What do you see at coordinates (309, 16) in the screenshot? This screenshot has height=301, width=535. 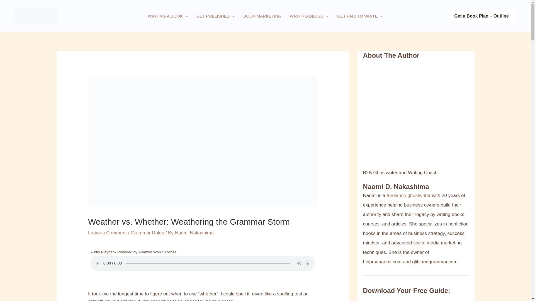 I see `WRITING BLOGS` at bounding box center [309, 16].